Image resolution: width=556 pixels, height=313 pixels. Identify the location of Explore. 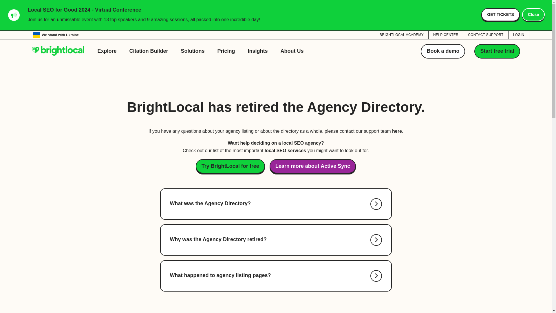
(107, 51).